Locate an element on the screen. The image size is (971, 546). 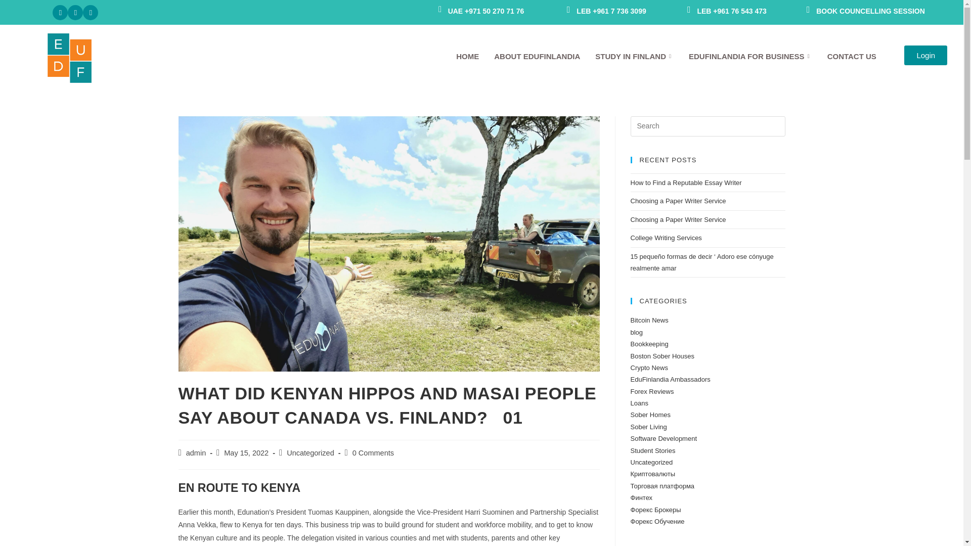
College Writing Services is located at coordinates (666, 238).